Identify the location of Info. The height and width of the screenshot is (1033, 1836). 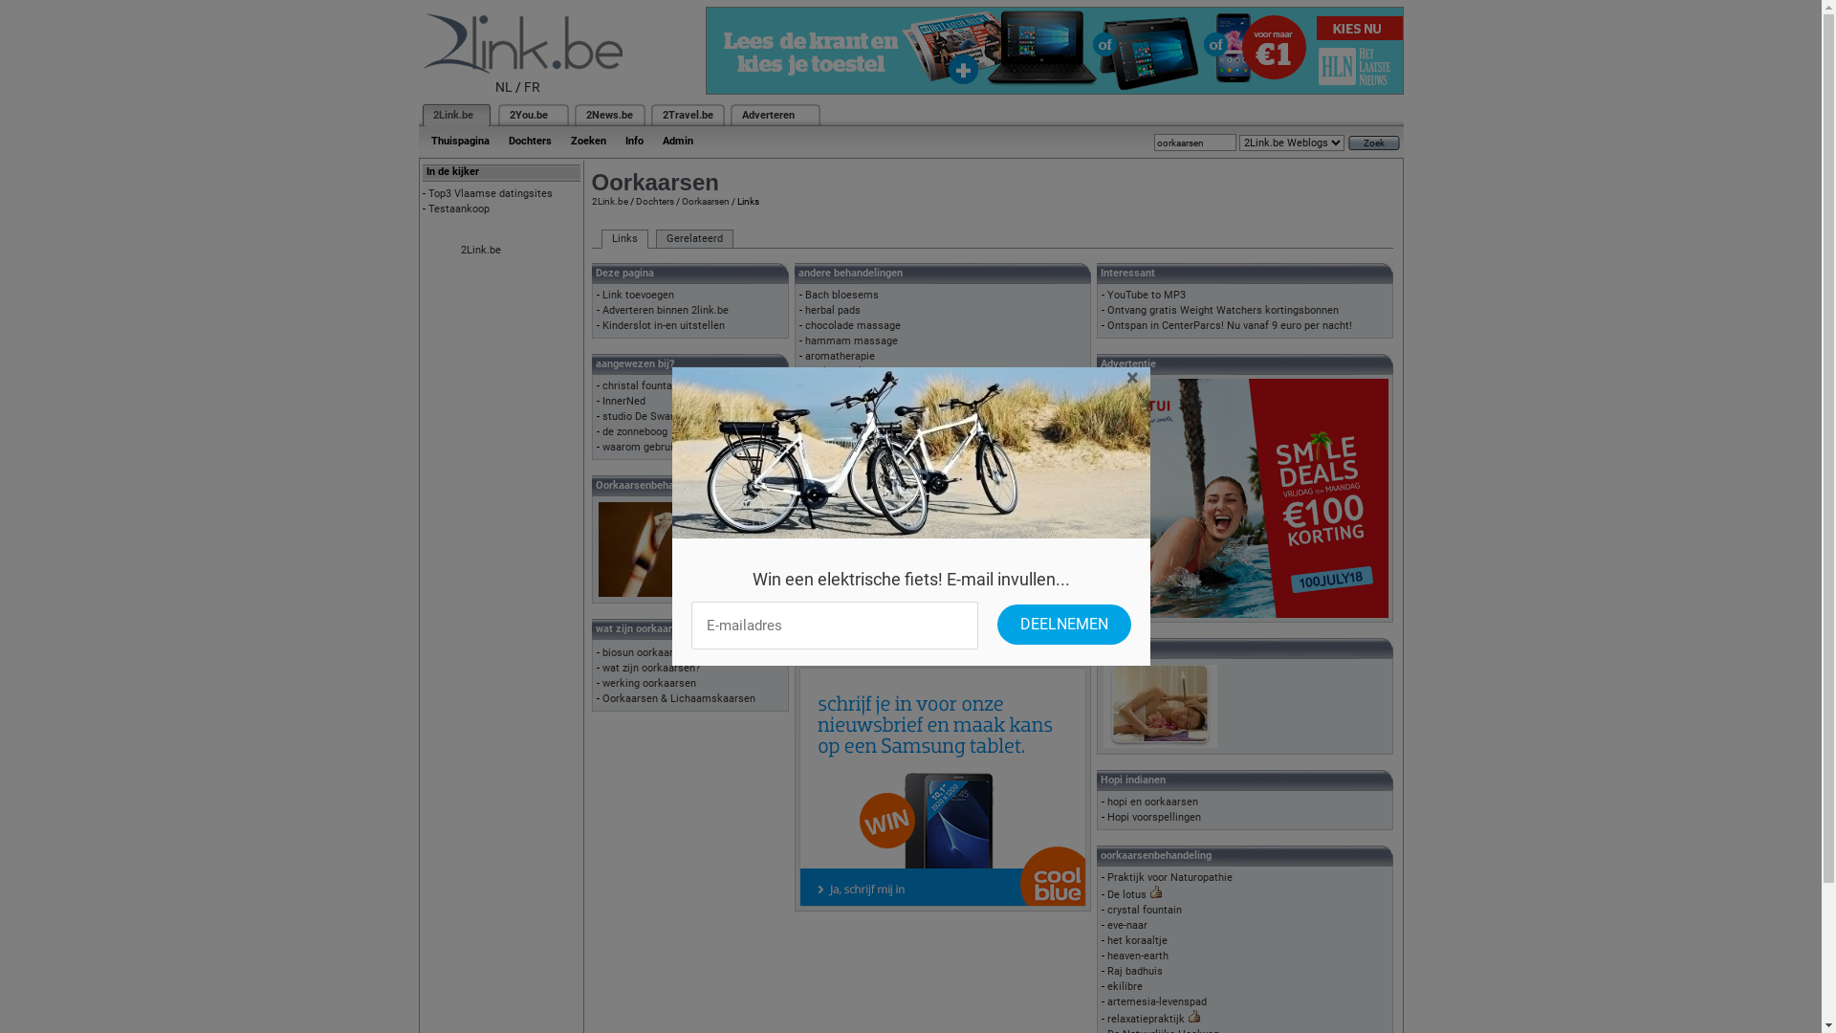
(635, 142).